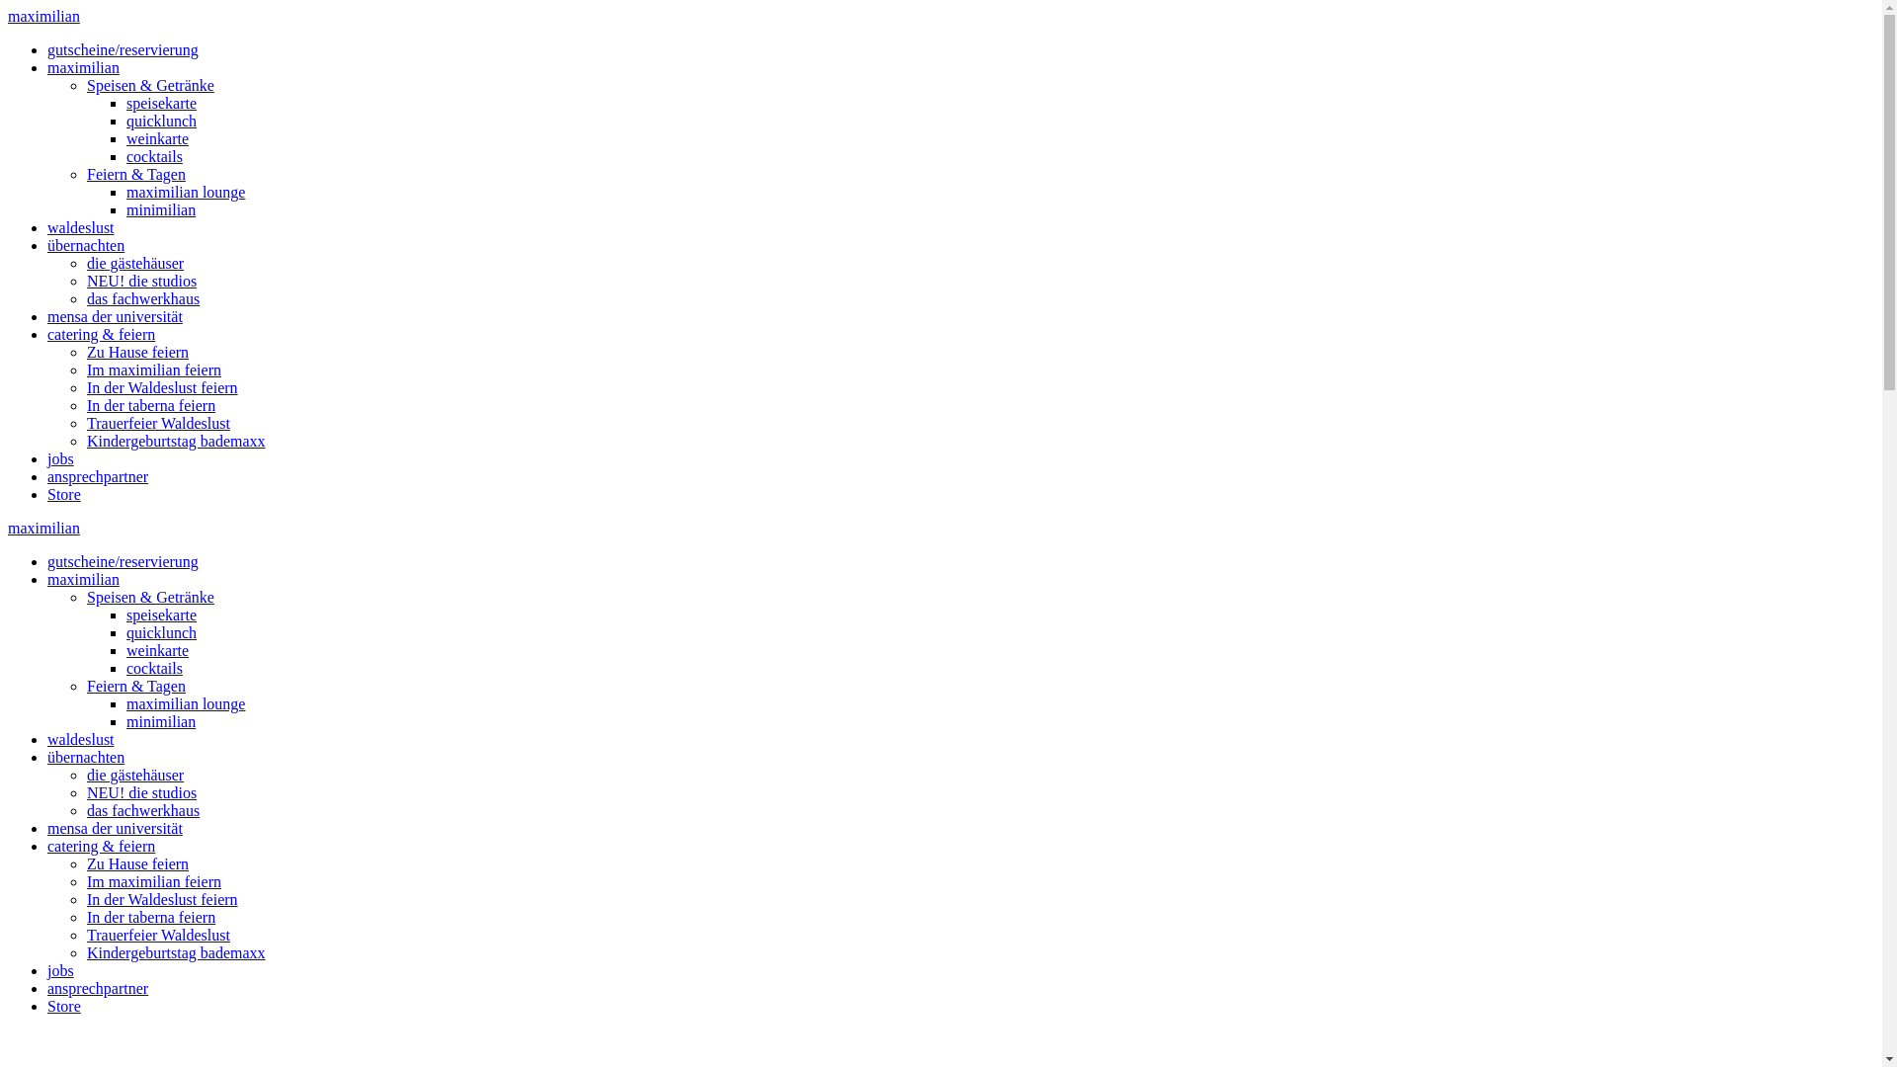 The width and height of the screenshot is (1897, 1067). What do you see at coordinates (138, 352) in the screenshot?
I see `Zu Hause feiern` at bounding box center [138, 352].